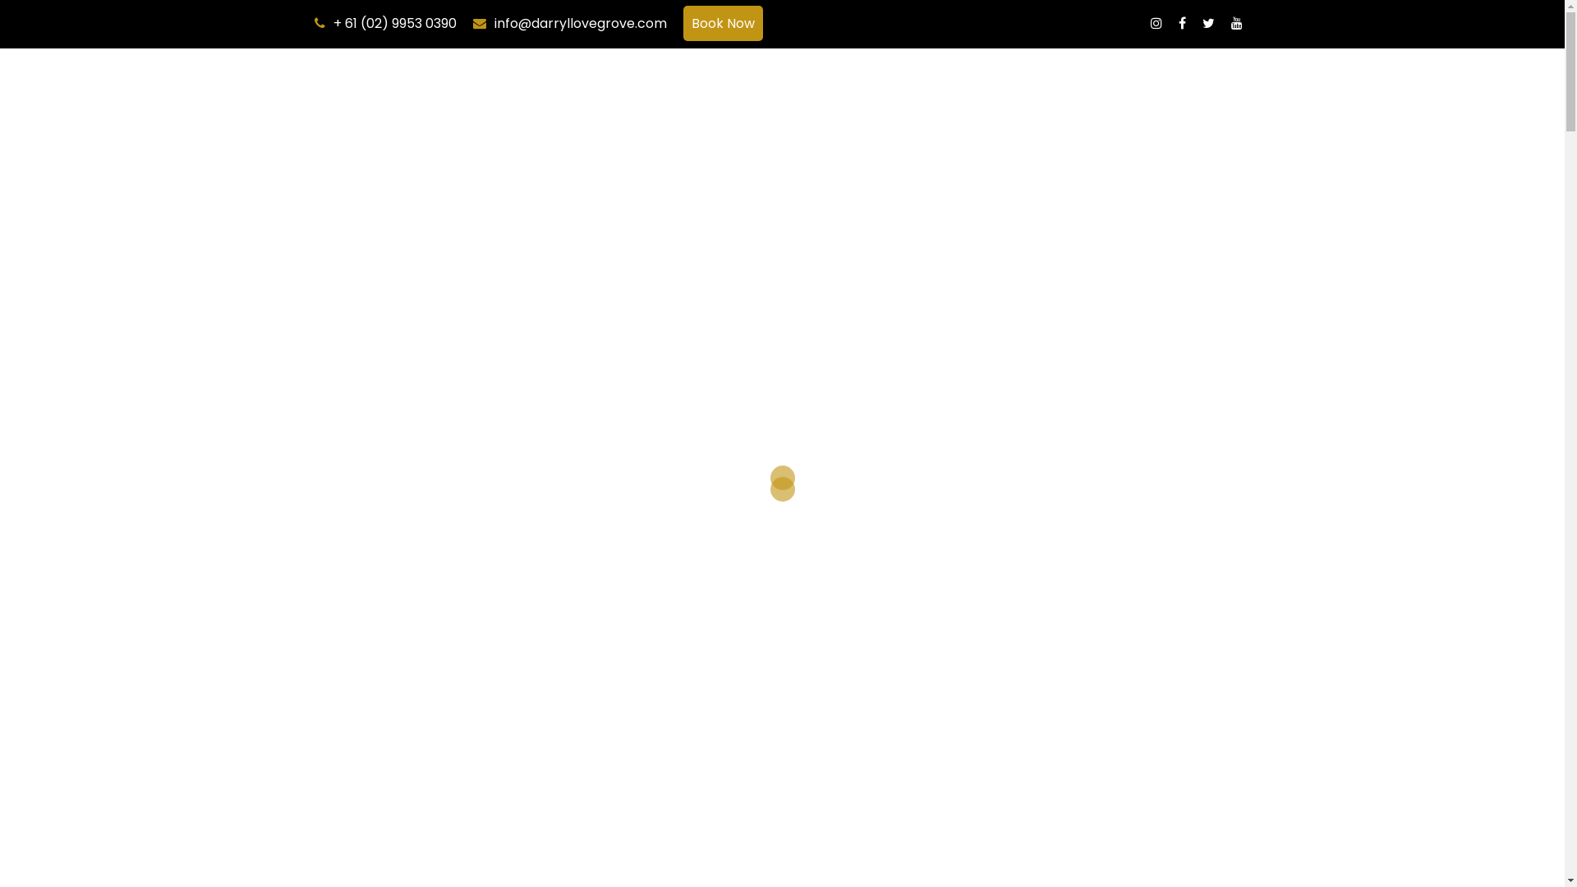 The height and width of the screenshot is (887, 1577). Describe the element at coordinates (831, 327) in the screenshot. I see `Lovegrove Event Entertainment` at that location.